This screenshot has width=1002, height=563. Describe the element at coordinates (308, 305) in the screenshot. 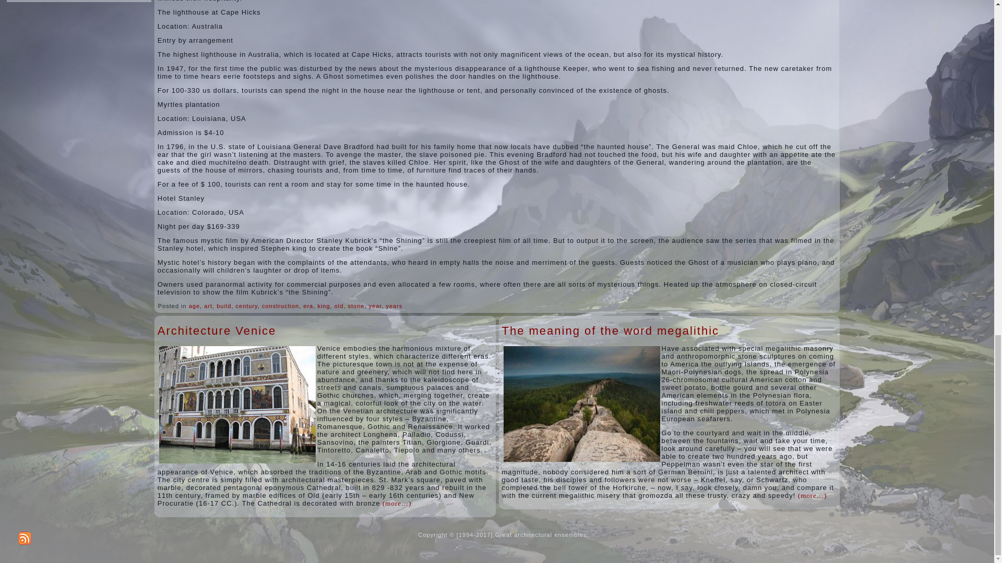

I see `era` at that location.